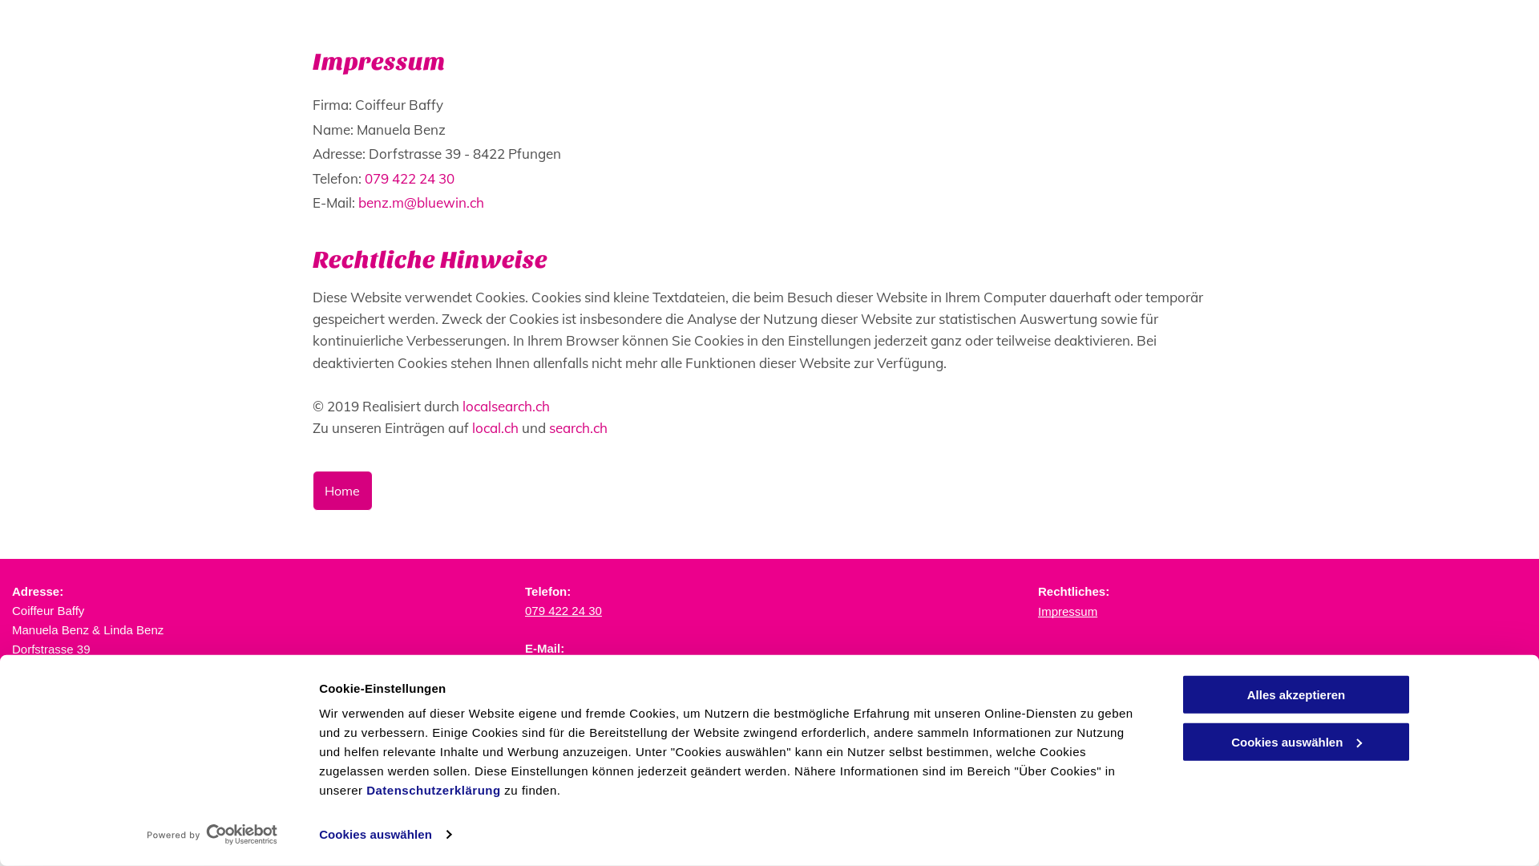  Describe the element at coordinates (495, 428) in the screenshot. I see `local.ch` at that location.